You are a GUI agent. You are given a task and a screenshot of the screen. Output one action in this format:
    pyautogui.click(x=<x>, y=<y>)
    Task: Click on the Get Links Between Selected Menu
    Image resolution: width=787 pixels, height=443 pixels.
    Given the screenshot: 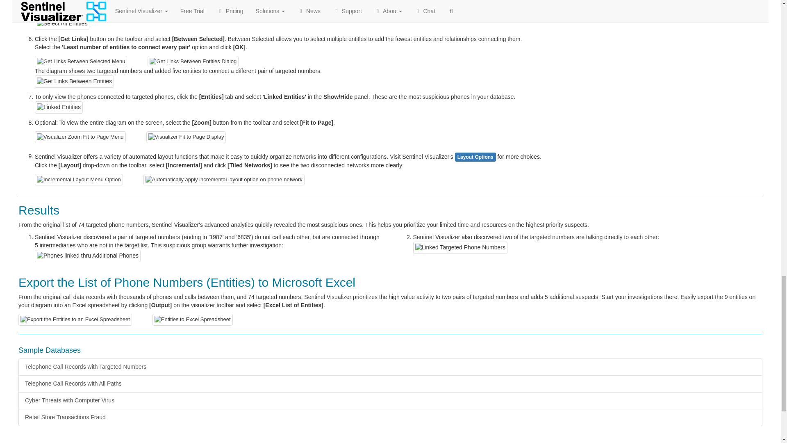 What is the action you would take?
    pyautogui.click(x=80, y=62)
    